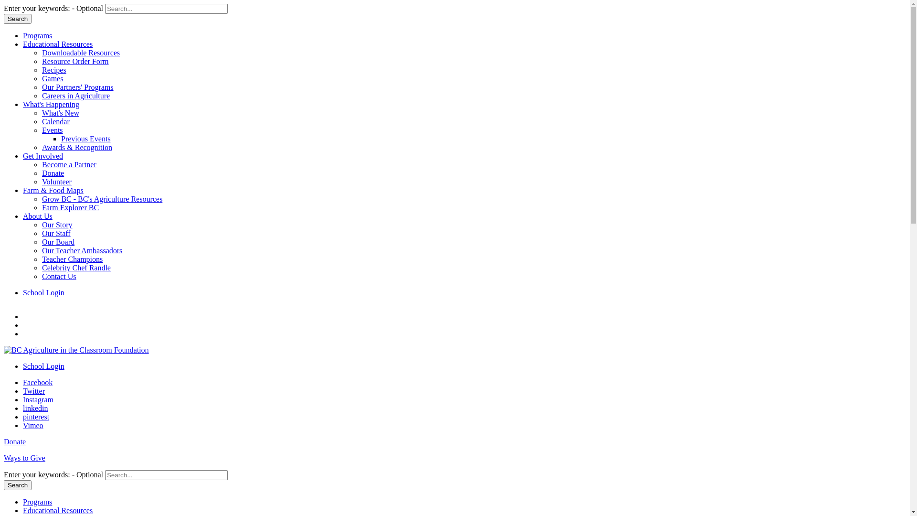  Describe the element at coordinates (56, 233) in the screenshot. I see `Our Staff` at that location.